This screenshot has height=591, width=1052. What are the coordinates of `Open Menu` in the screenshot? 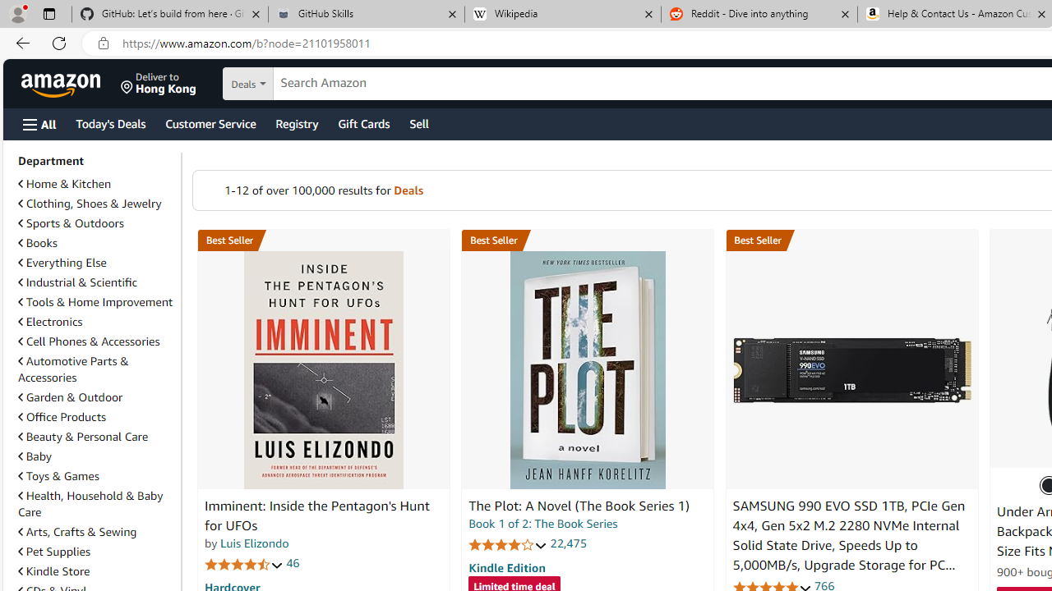 It's located at (39, 124).